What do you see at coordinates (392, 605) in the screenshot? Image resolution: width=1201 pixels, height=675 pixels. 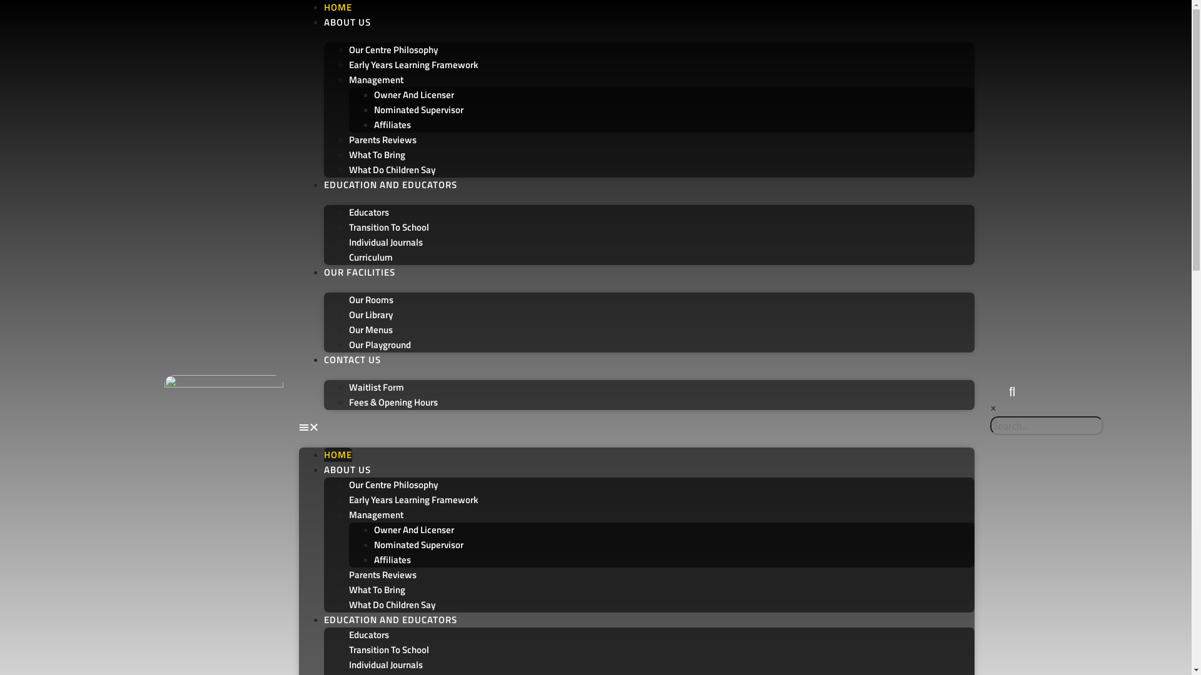 I see `What Do Children Say` at bounding box center [392, 605].